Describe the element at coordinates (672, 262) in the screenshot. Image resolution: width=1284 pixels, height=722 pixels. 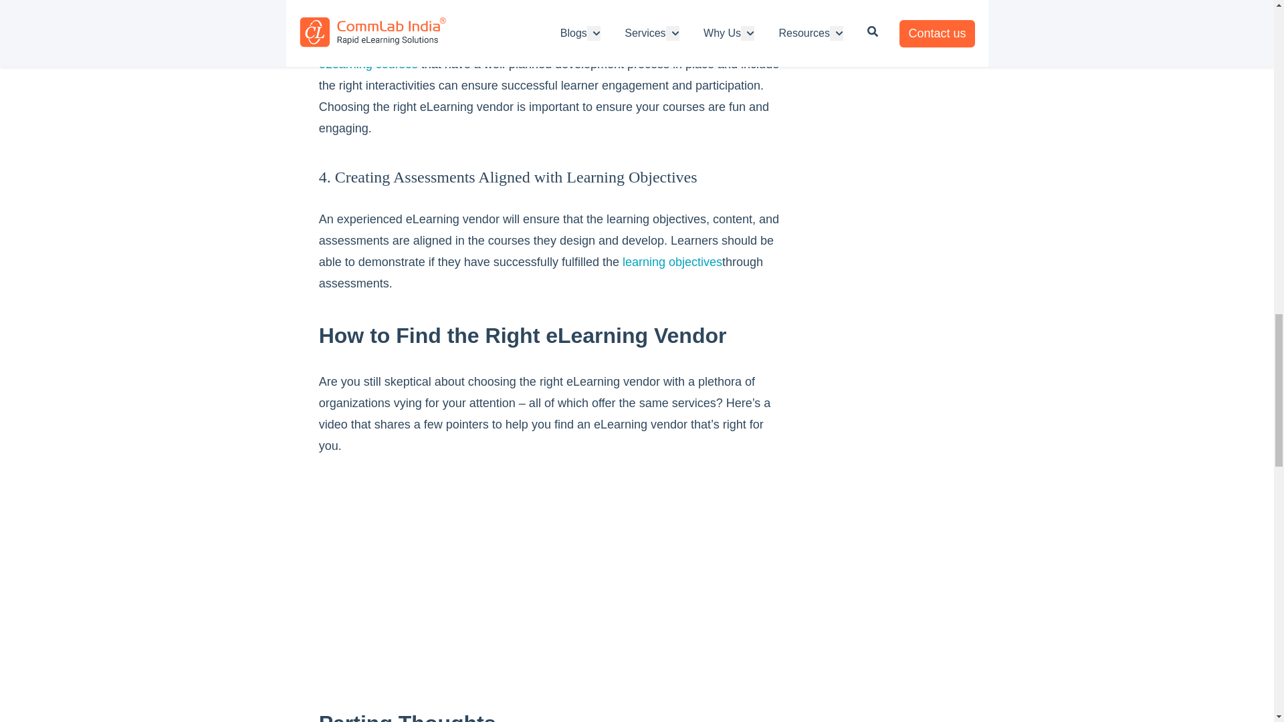
I see `Understanding The Importance of Learning Objectives` at that location.